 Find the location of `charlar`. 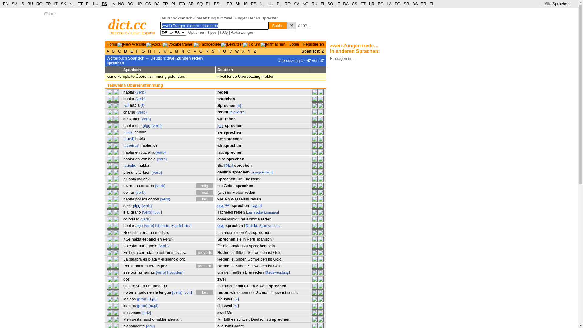

charlar is located at coordinates (129, 112).